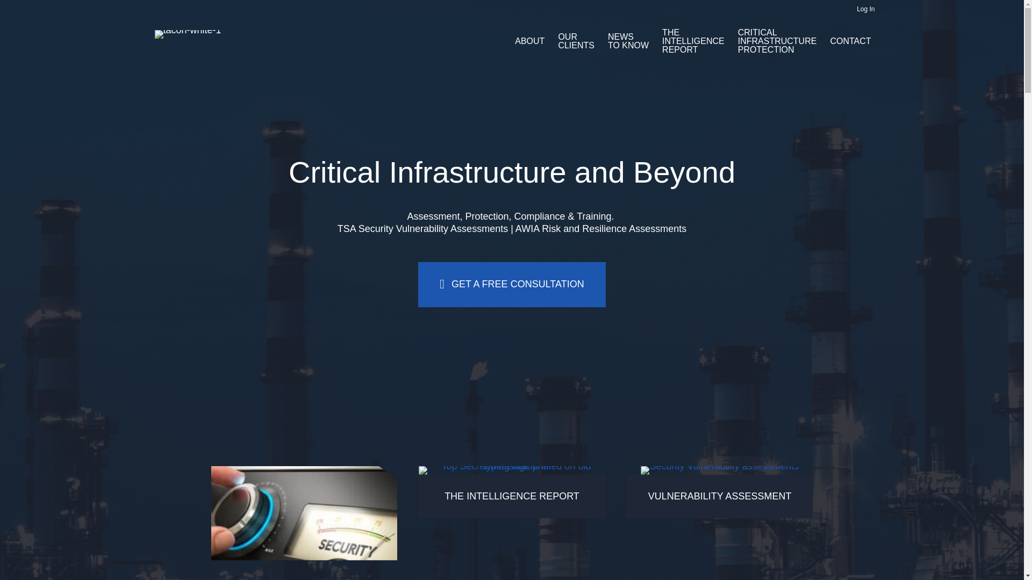  What do you see at coordinates (188, 34) in the screenshot?
I see `tacon-white-1` at bounding box center [188, 34].